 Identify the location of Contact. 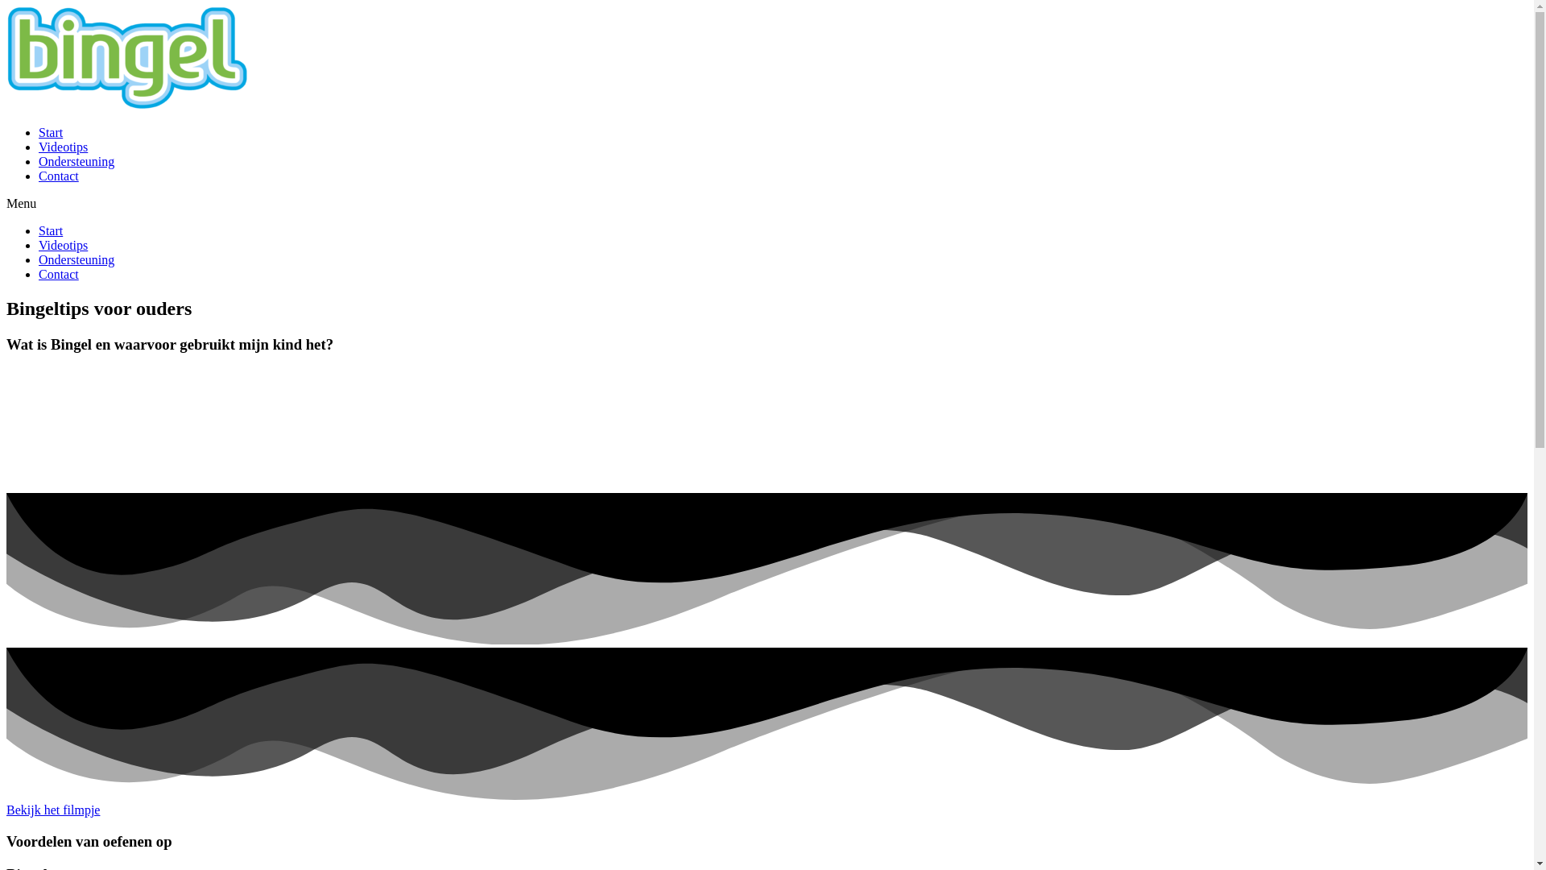
(59, 274).